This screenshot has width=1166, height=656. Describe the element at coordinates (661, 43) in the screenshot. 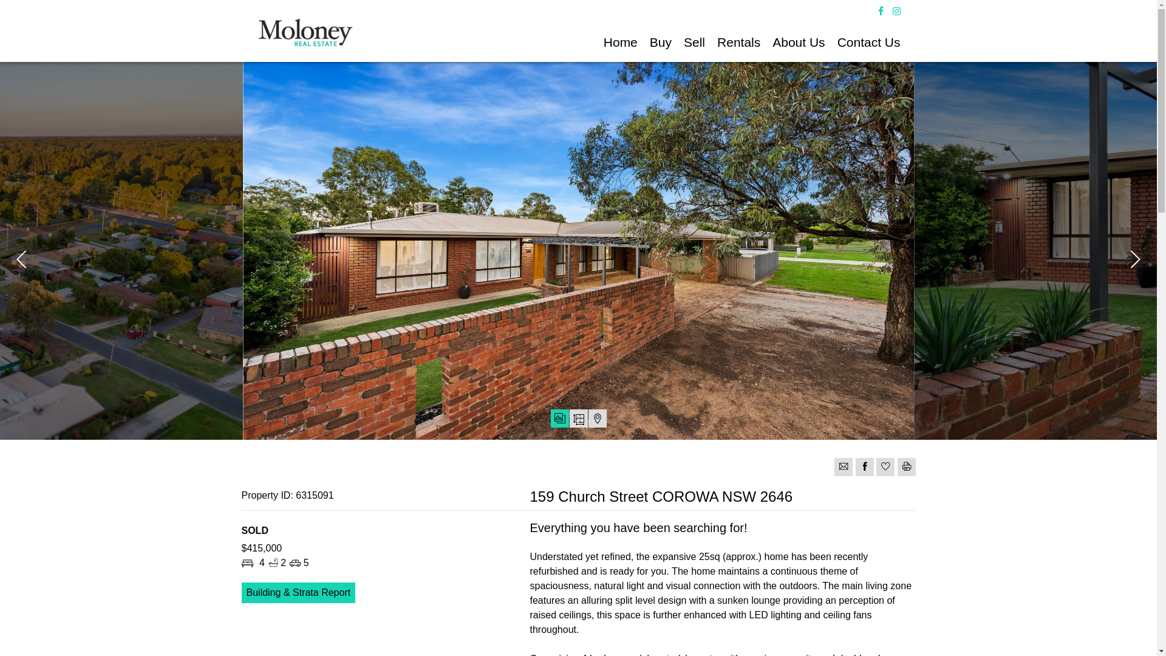

I see `Buy` at that location.